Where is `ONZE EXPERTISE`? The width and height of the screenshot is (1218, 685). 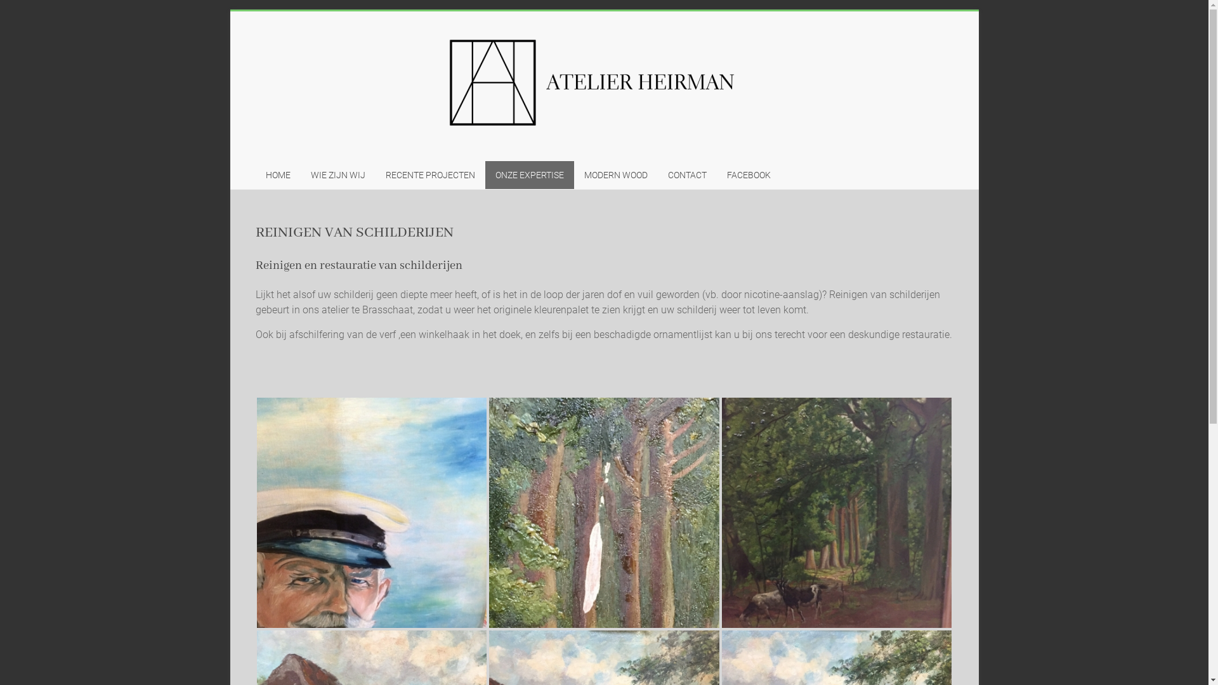 ONZE EXPERTISE is located at coordinates (529, 175).